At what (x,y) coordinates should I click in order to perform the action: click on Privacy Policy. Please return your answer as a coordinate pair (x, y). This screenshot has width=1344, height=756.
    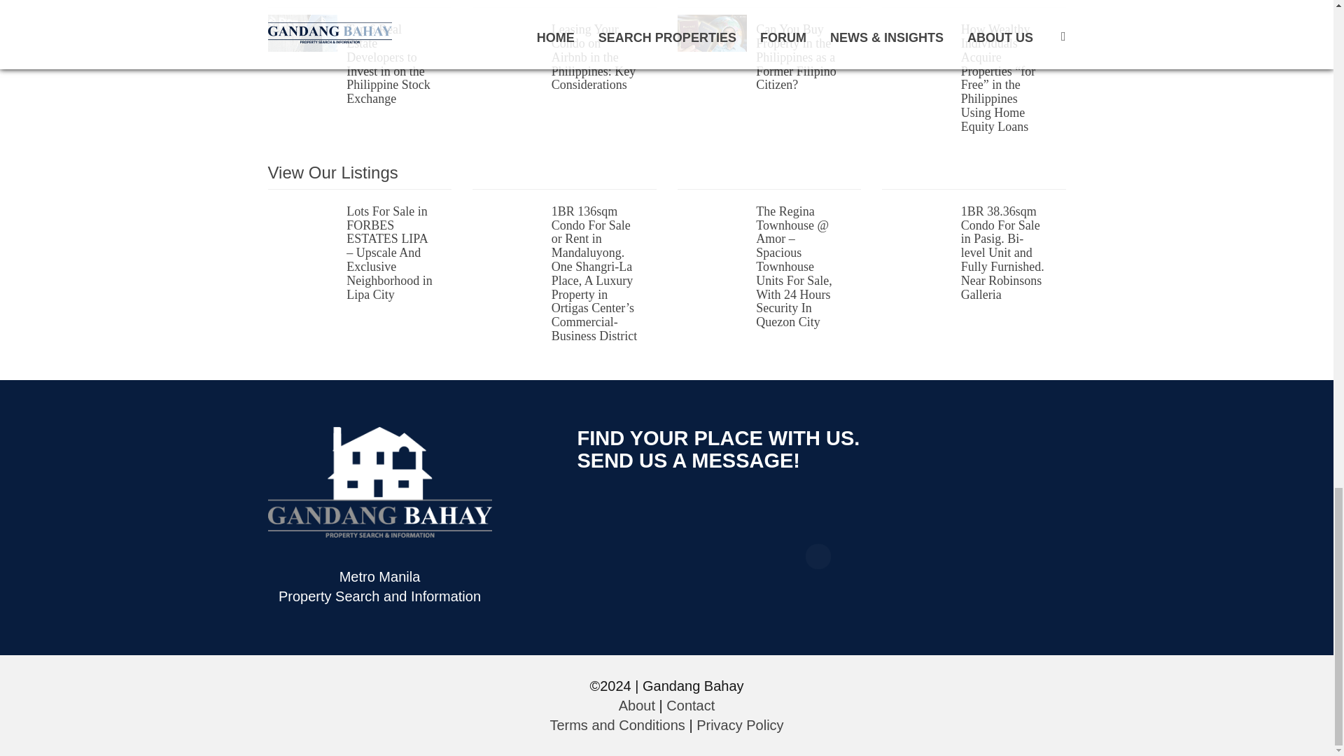
    Looking at the image, I should click on (739, 724).